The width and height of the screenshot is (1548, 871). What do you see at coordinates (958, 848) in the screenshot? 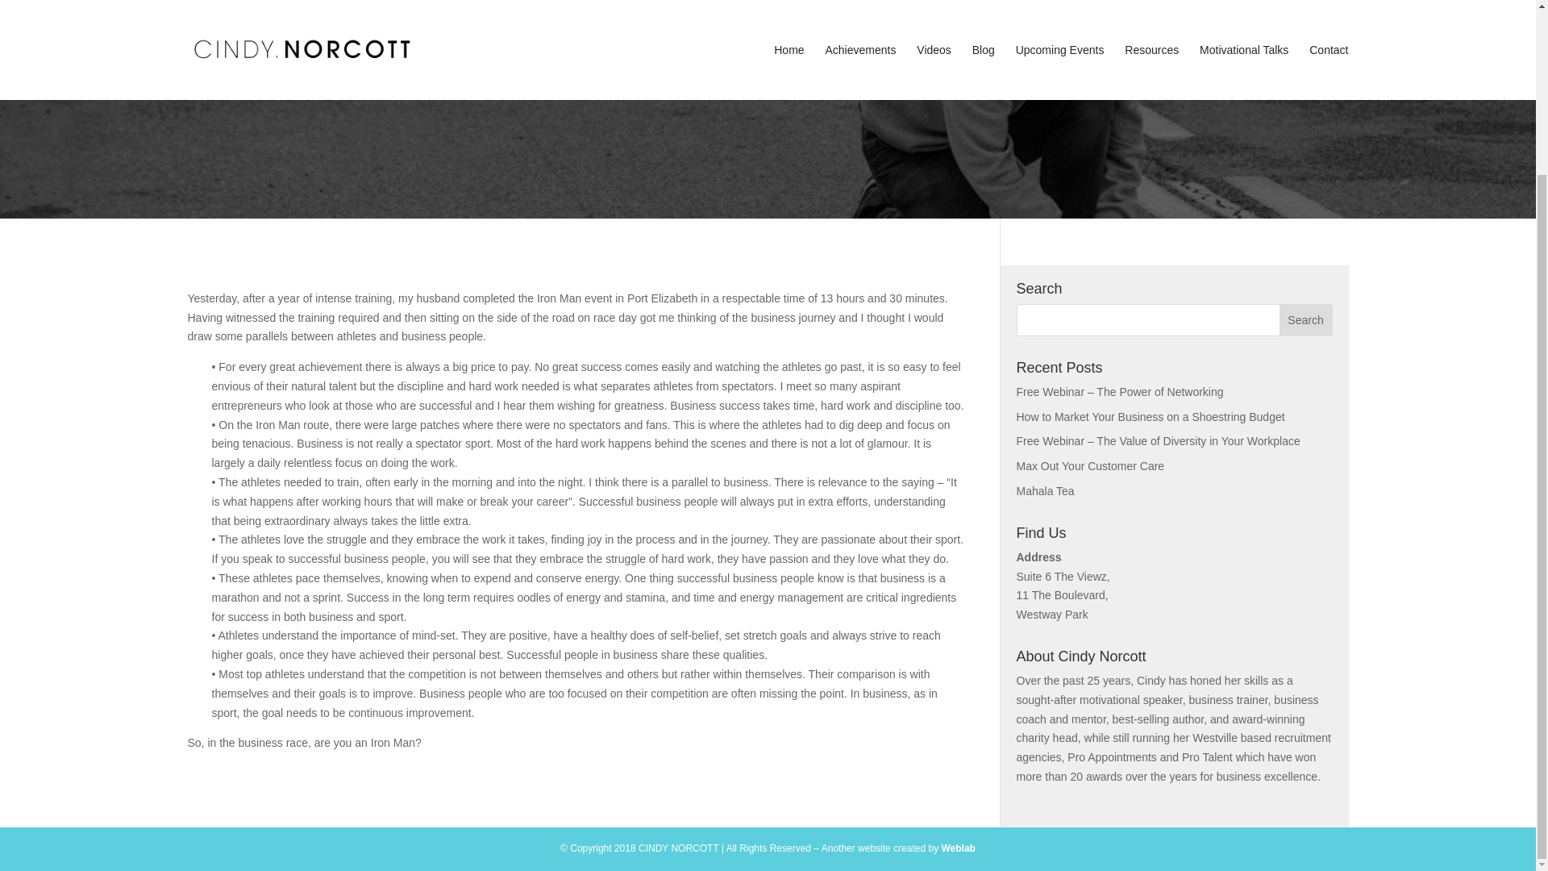
I see `Weblab` at bounding box center [958, 848].